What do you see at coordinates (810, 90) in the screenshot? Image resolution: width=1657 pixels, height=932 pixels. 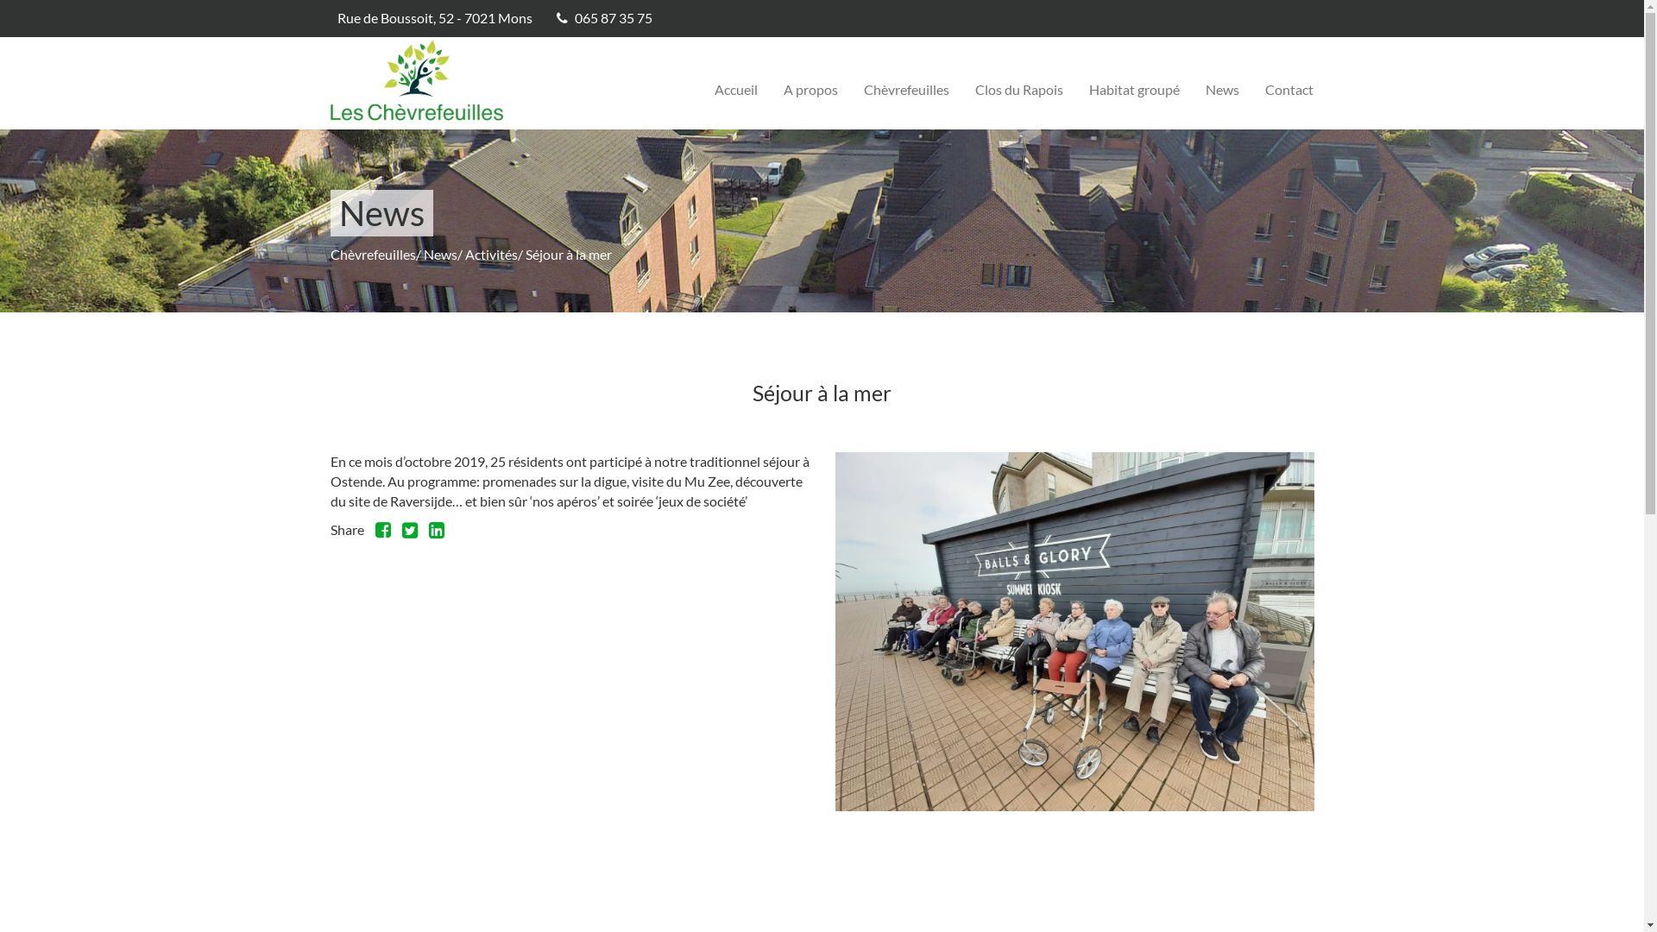 I see `A propos` at bounding box center [810, 90].